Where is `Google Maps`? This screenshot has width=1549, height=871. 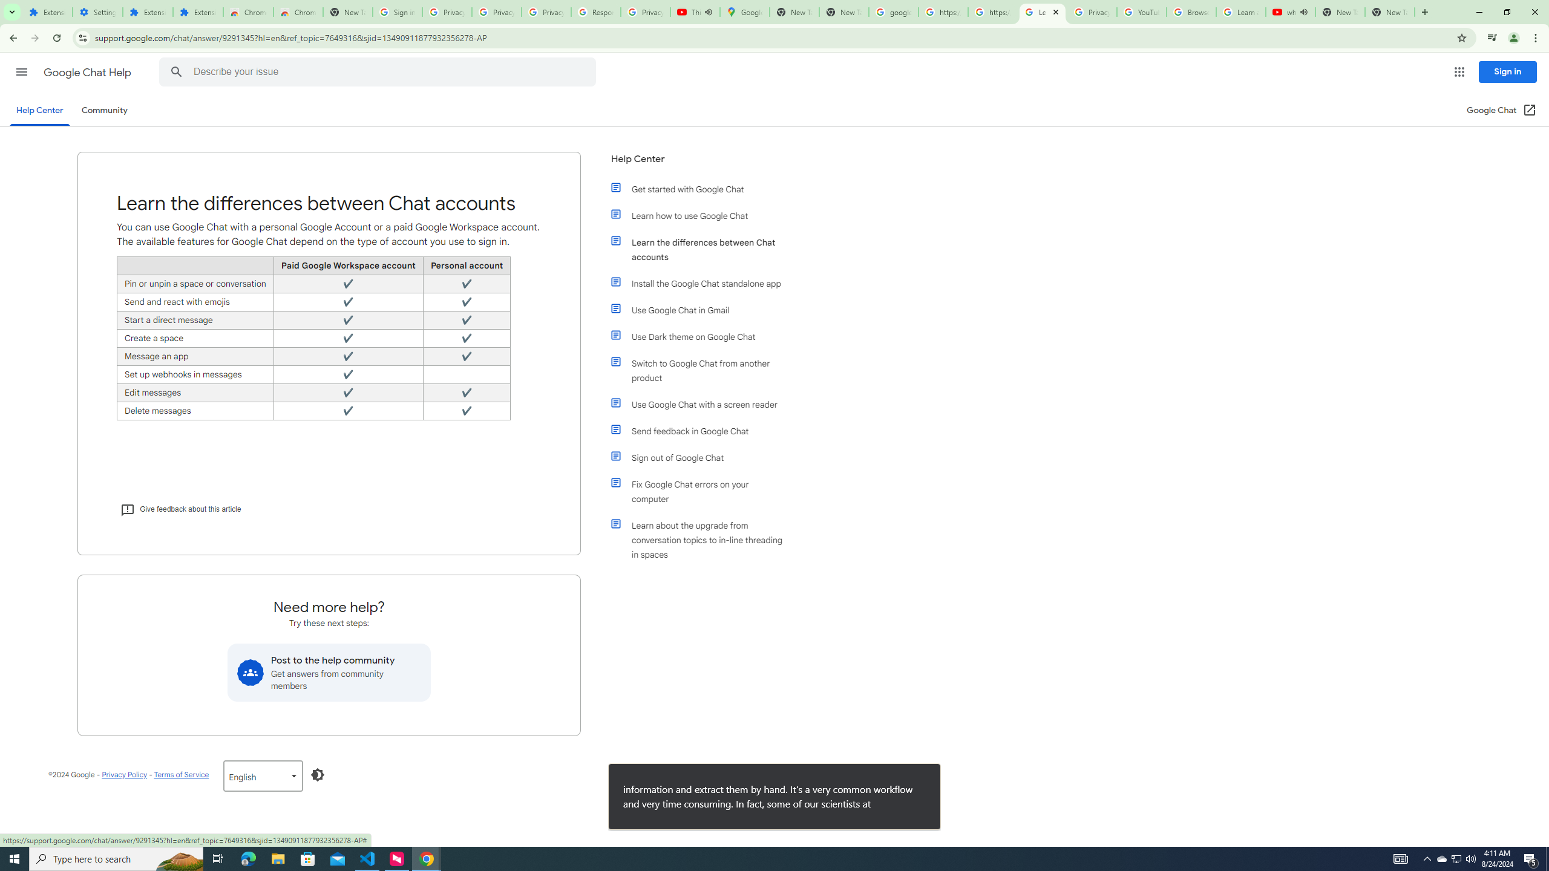
Google Maps is located at coordinates (744, 12).